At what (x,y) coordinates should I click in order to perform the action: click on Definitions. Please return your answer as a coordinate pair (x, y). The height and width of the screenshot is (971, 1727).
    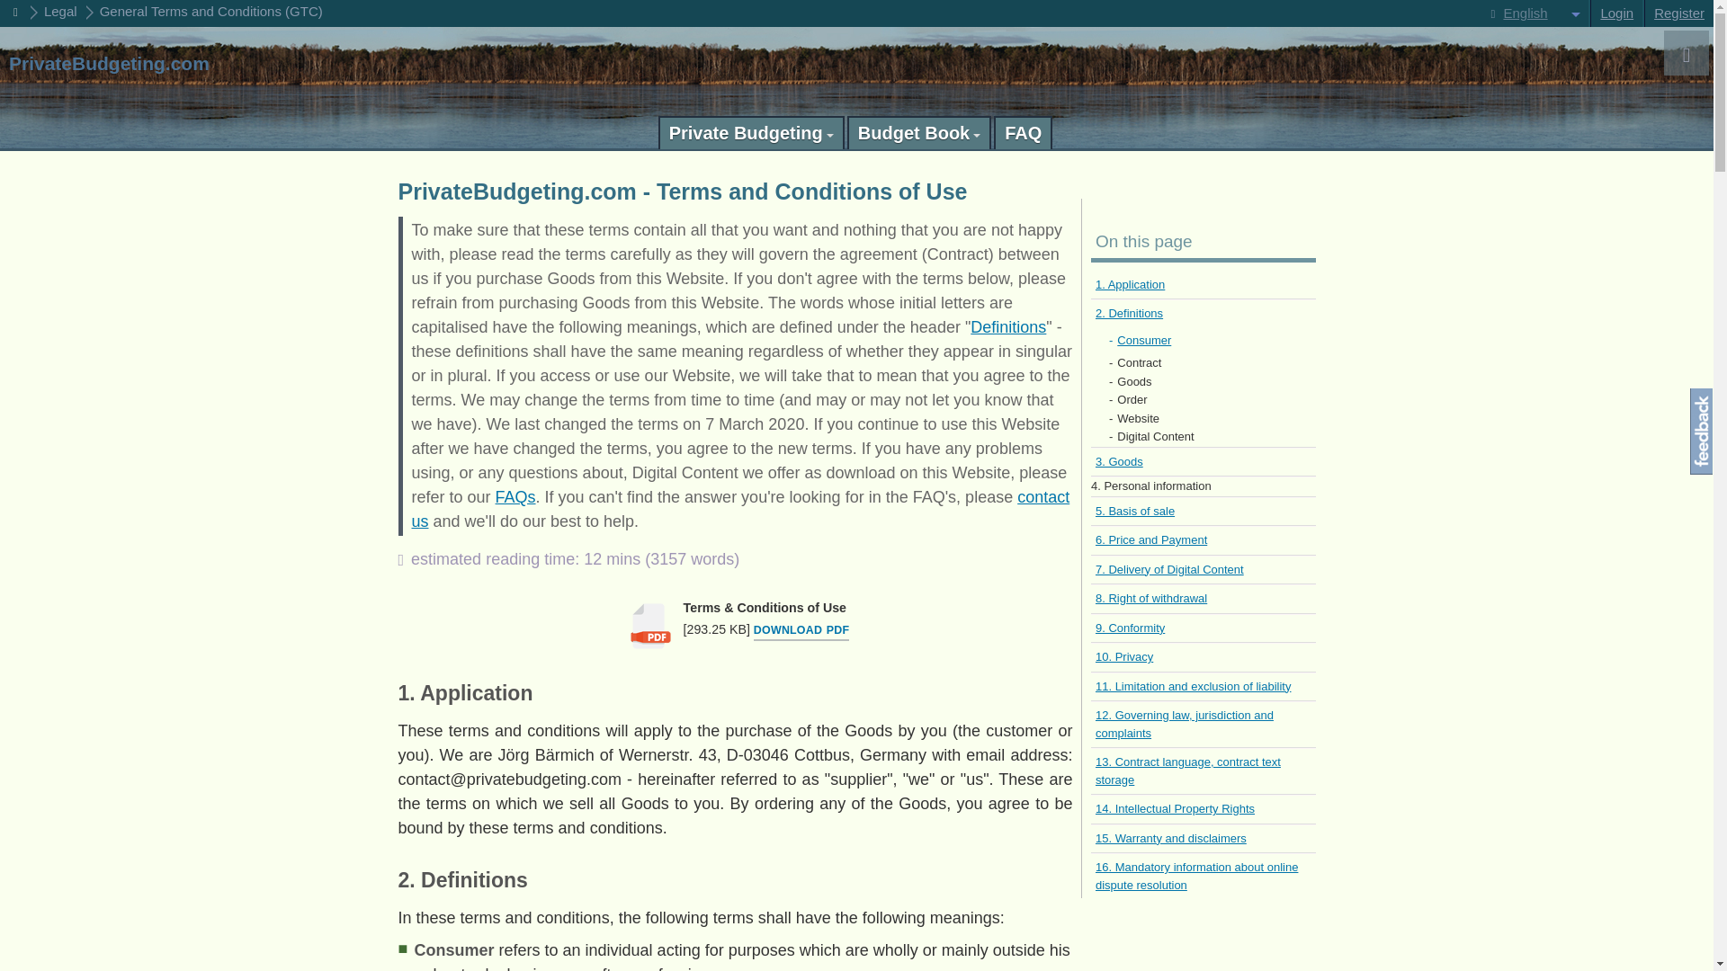
    Looking at the image, I should click on (1008, 327).